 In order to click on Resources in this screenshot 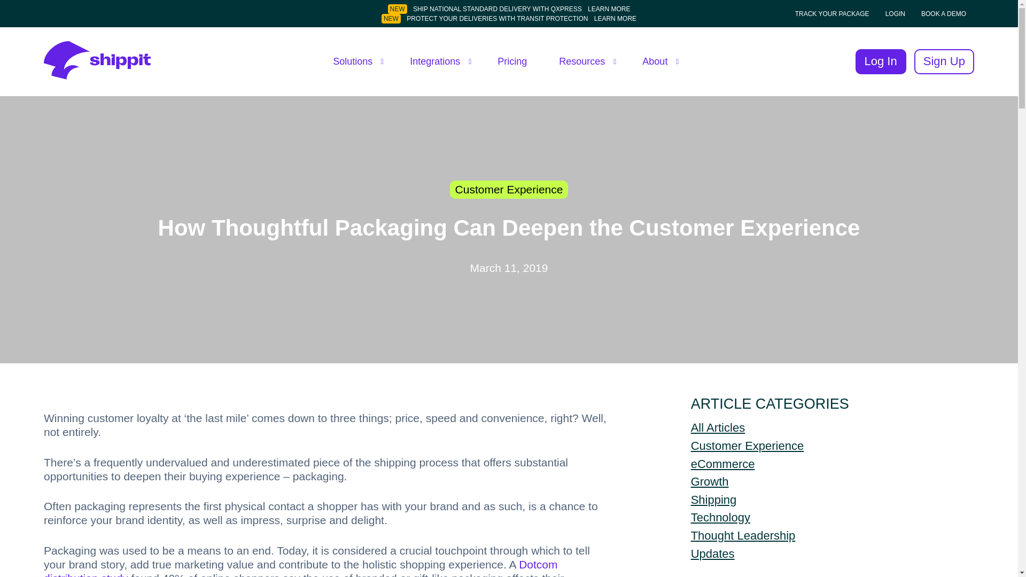, I will do `click(585, 61)`.